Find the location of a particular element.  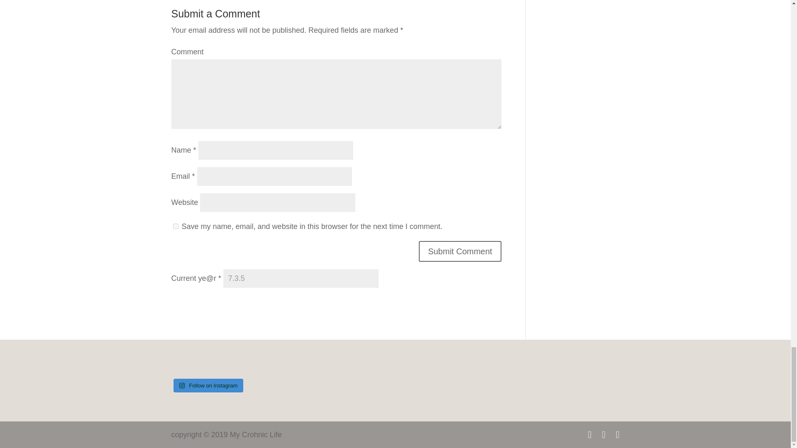

Submit Comment is located at coordinates (460, 251).